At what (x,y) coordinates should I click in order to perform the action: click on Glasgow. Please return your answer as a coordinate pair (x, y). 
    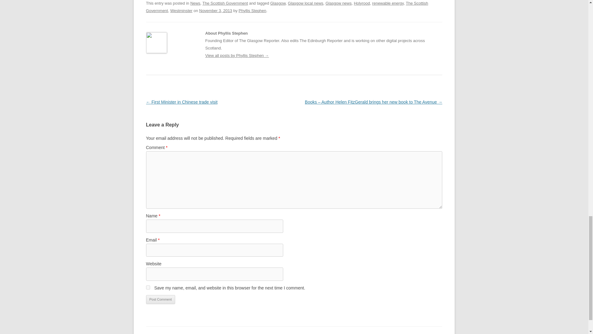
    Looking at the image, I should click on (278, 3).